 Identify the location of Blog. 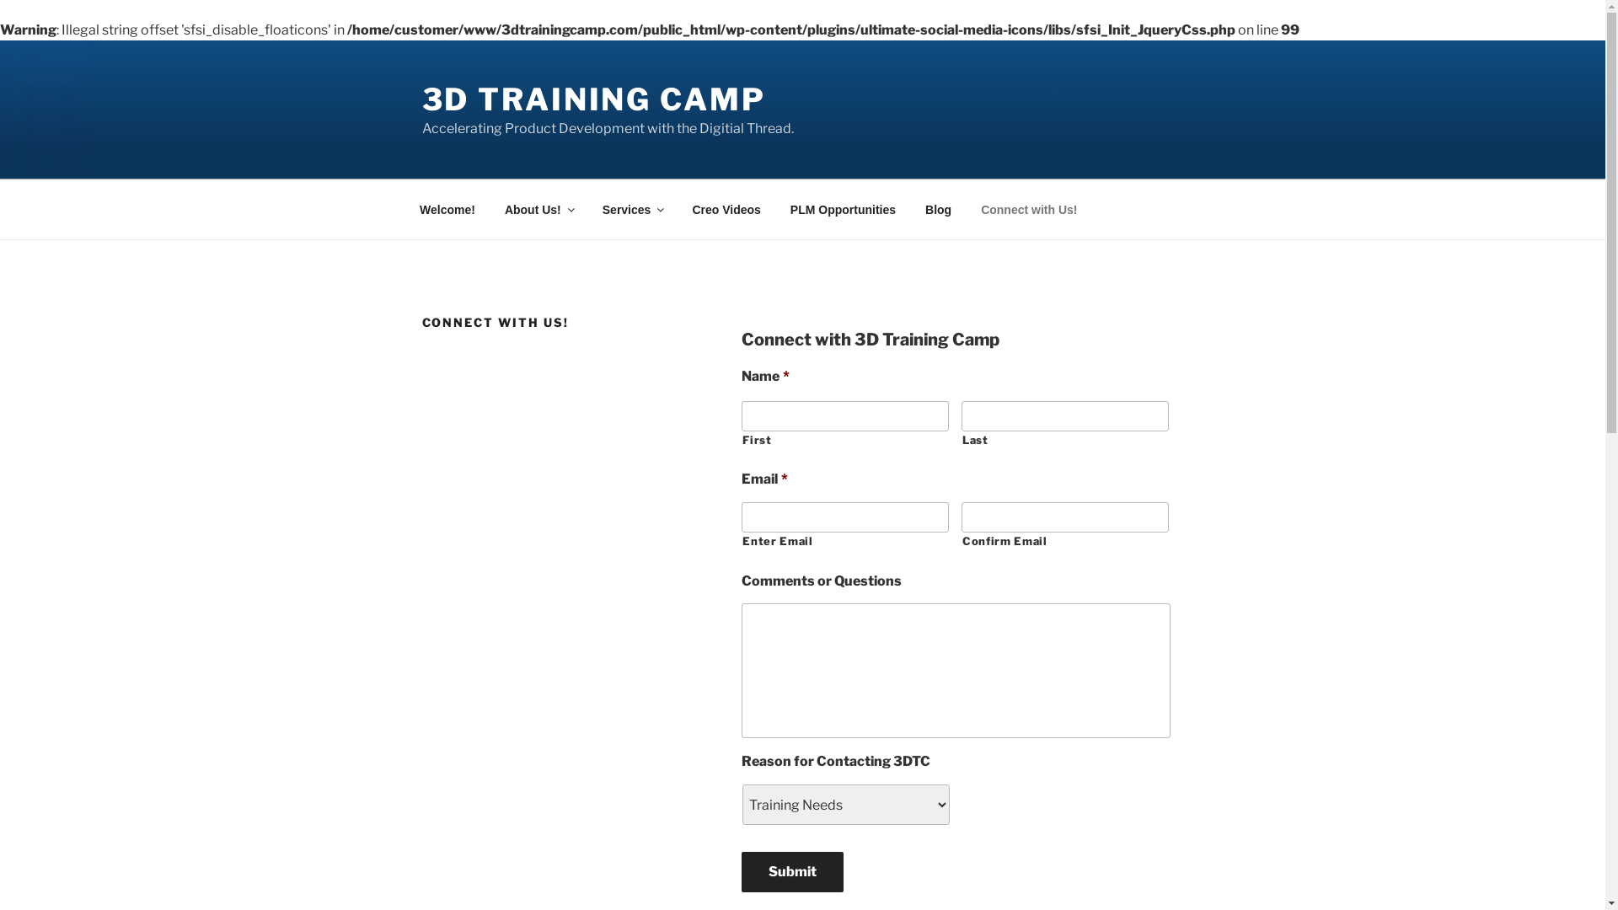
(939, 209).